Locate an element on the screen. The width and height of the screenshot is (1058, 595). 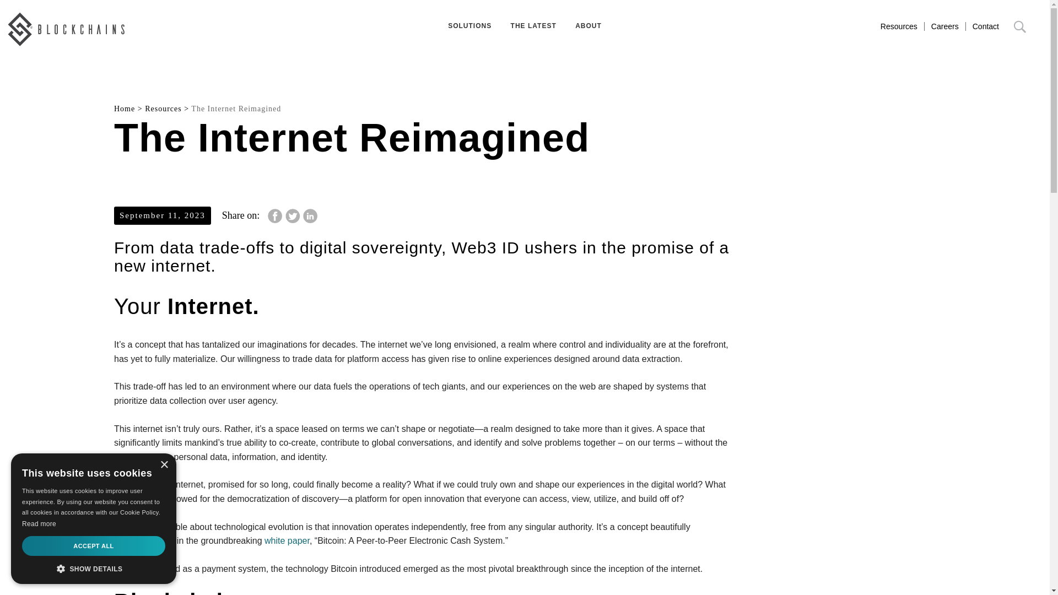
Home is located at coordinates (125, 109).